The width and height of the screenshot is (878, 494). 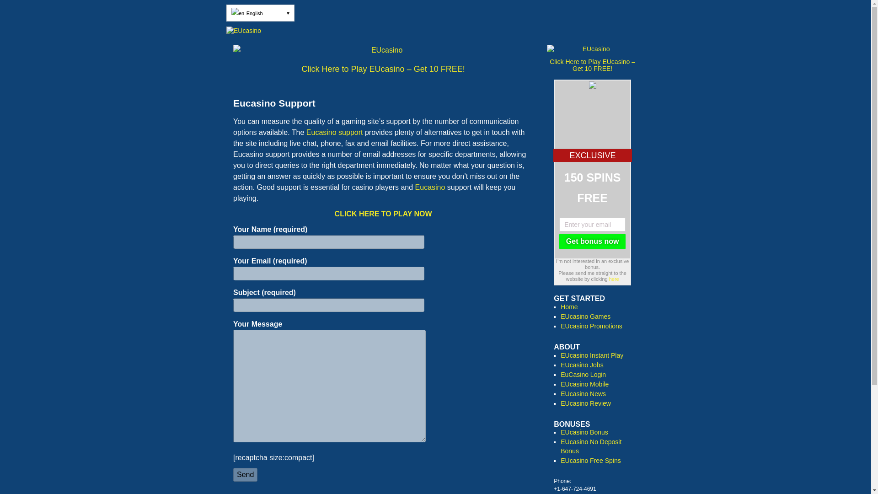 What do you see at coordinates (584, 384) in the screenshot?
I see `EUcasino Mobile` at bounding box center [584, 384].